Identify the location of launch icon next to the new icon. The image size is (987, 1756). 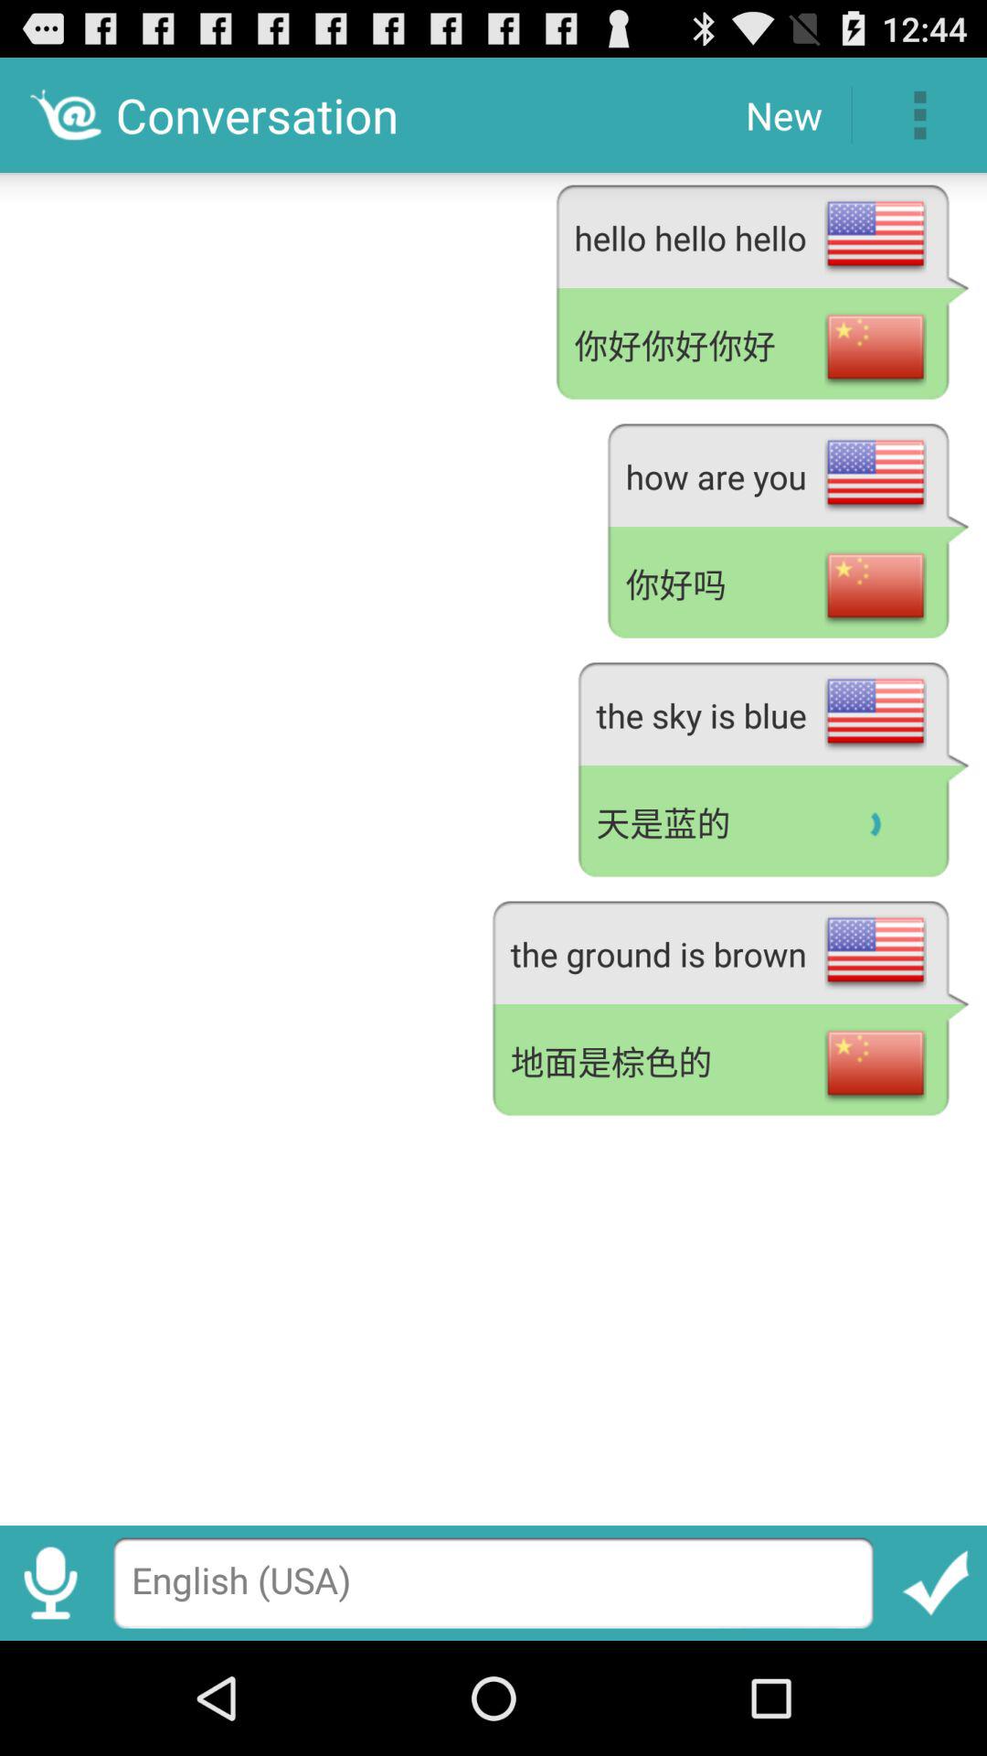
(919, 115).